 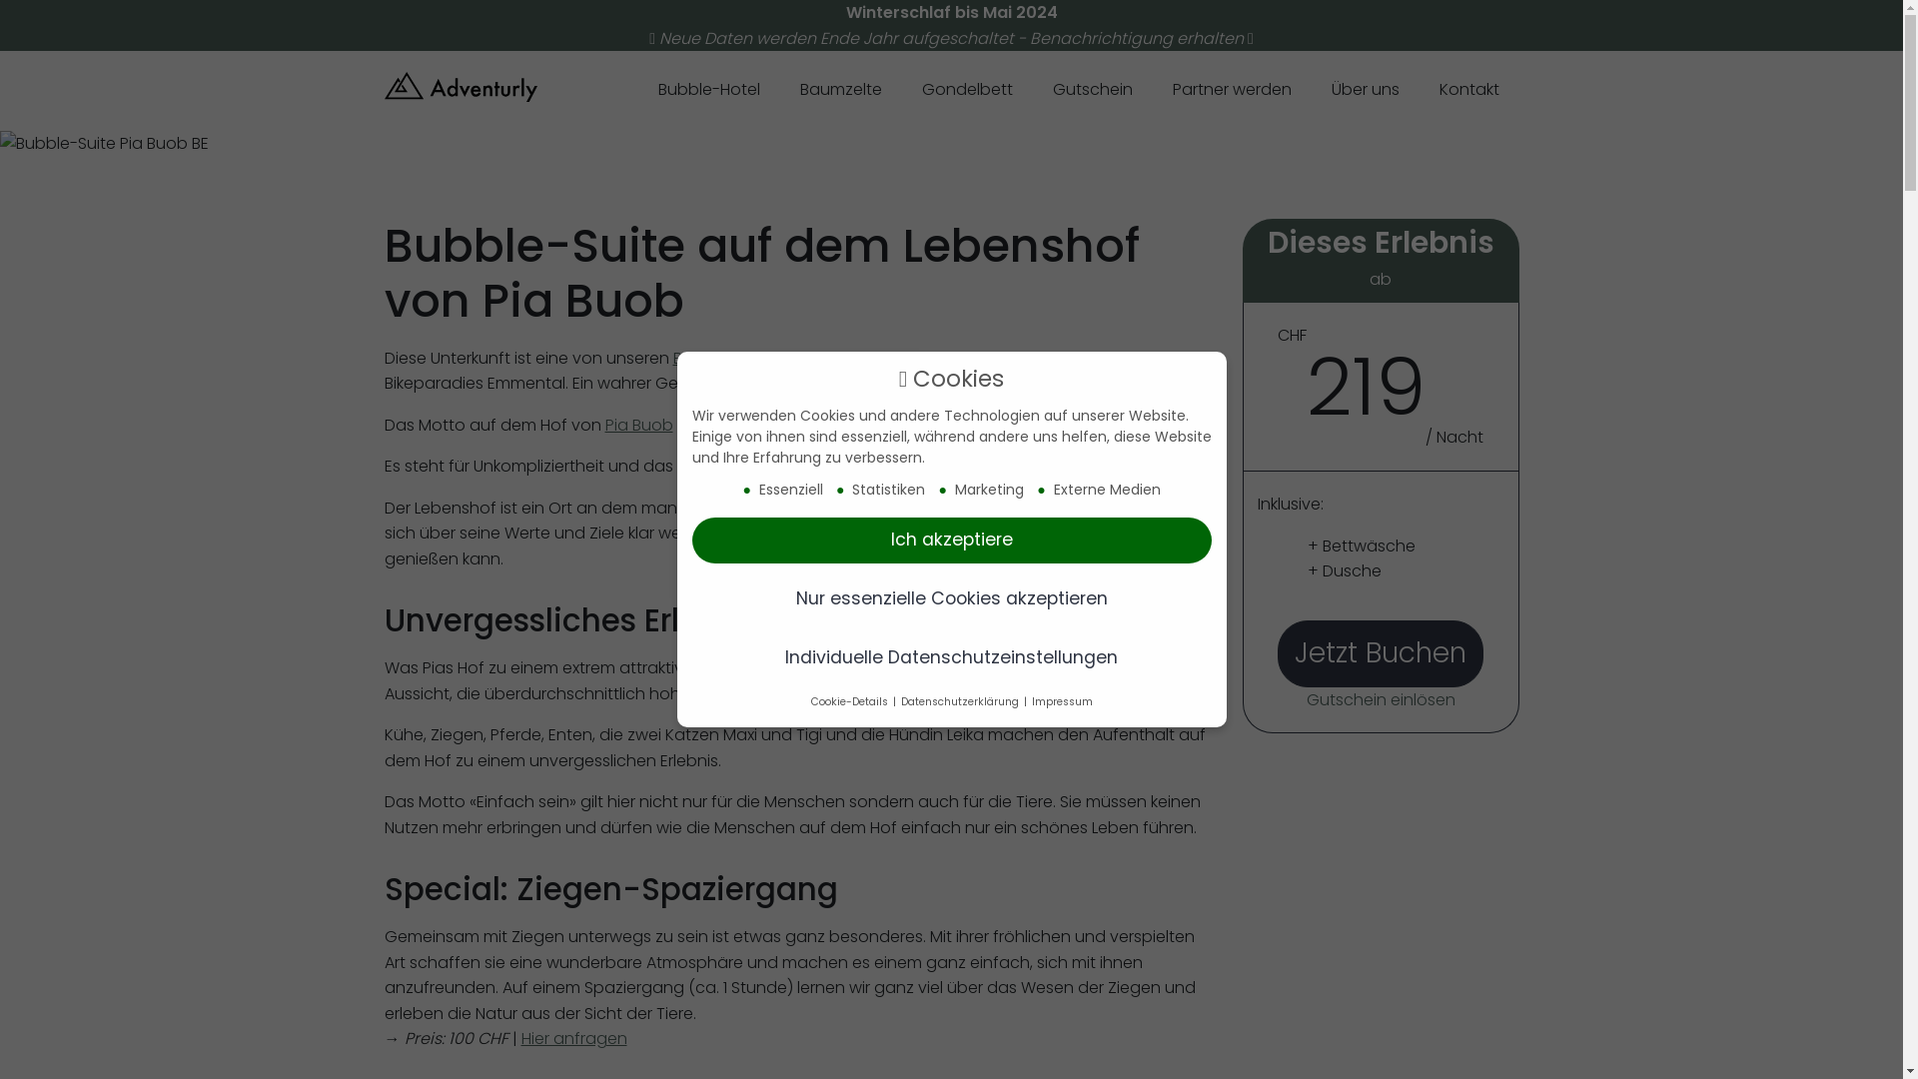 I want to click on Bubble-Suites in Bern, so click(x=755, y=358).